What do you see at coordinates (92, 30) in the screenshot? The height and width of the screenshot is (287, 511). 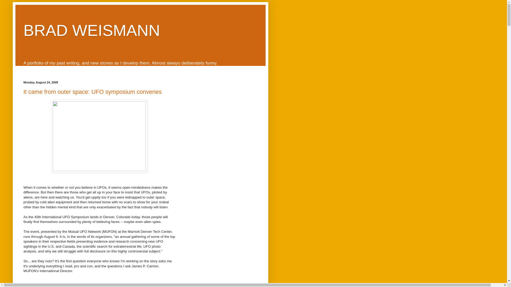 I see `BRAD WEISMANN` at bounding box center [92, 30].